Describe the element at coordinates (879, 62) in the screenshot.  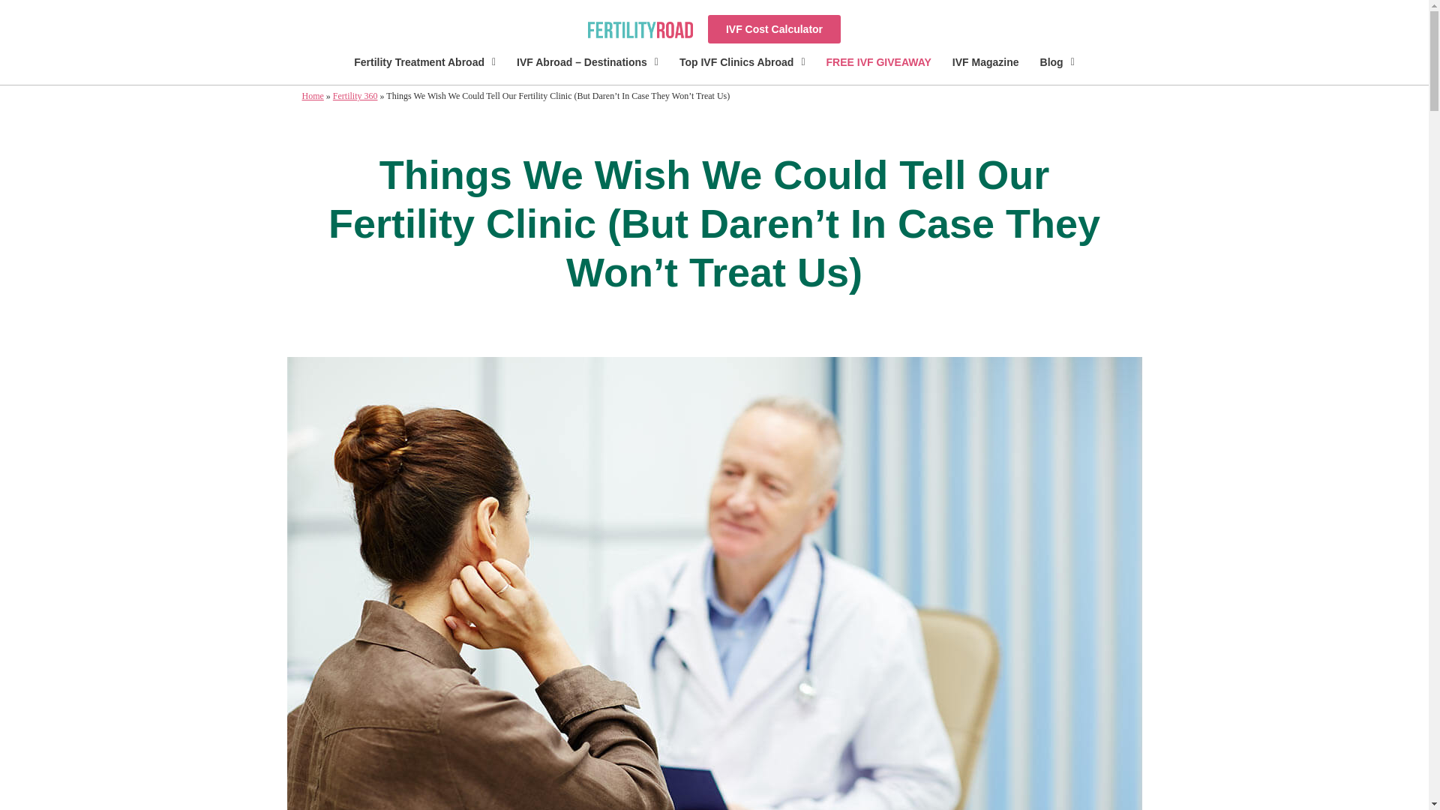
I see `FREE IVF GIVEAWAY` at that location.